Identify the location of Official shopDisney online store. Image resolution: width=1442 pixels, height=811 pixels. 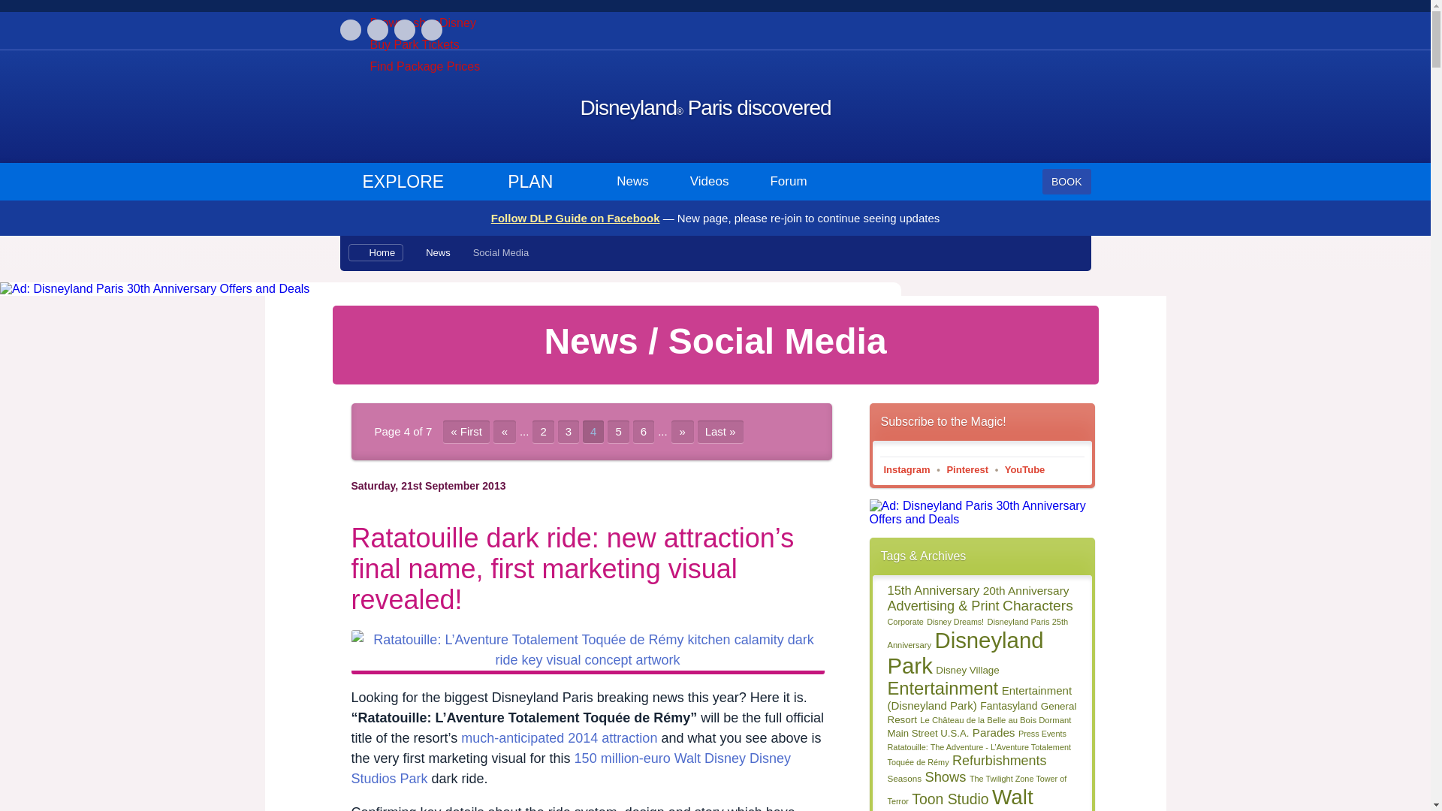
(422, 23).